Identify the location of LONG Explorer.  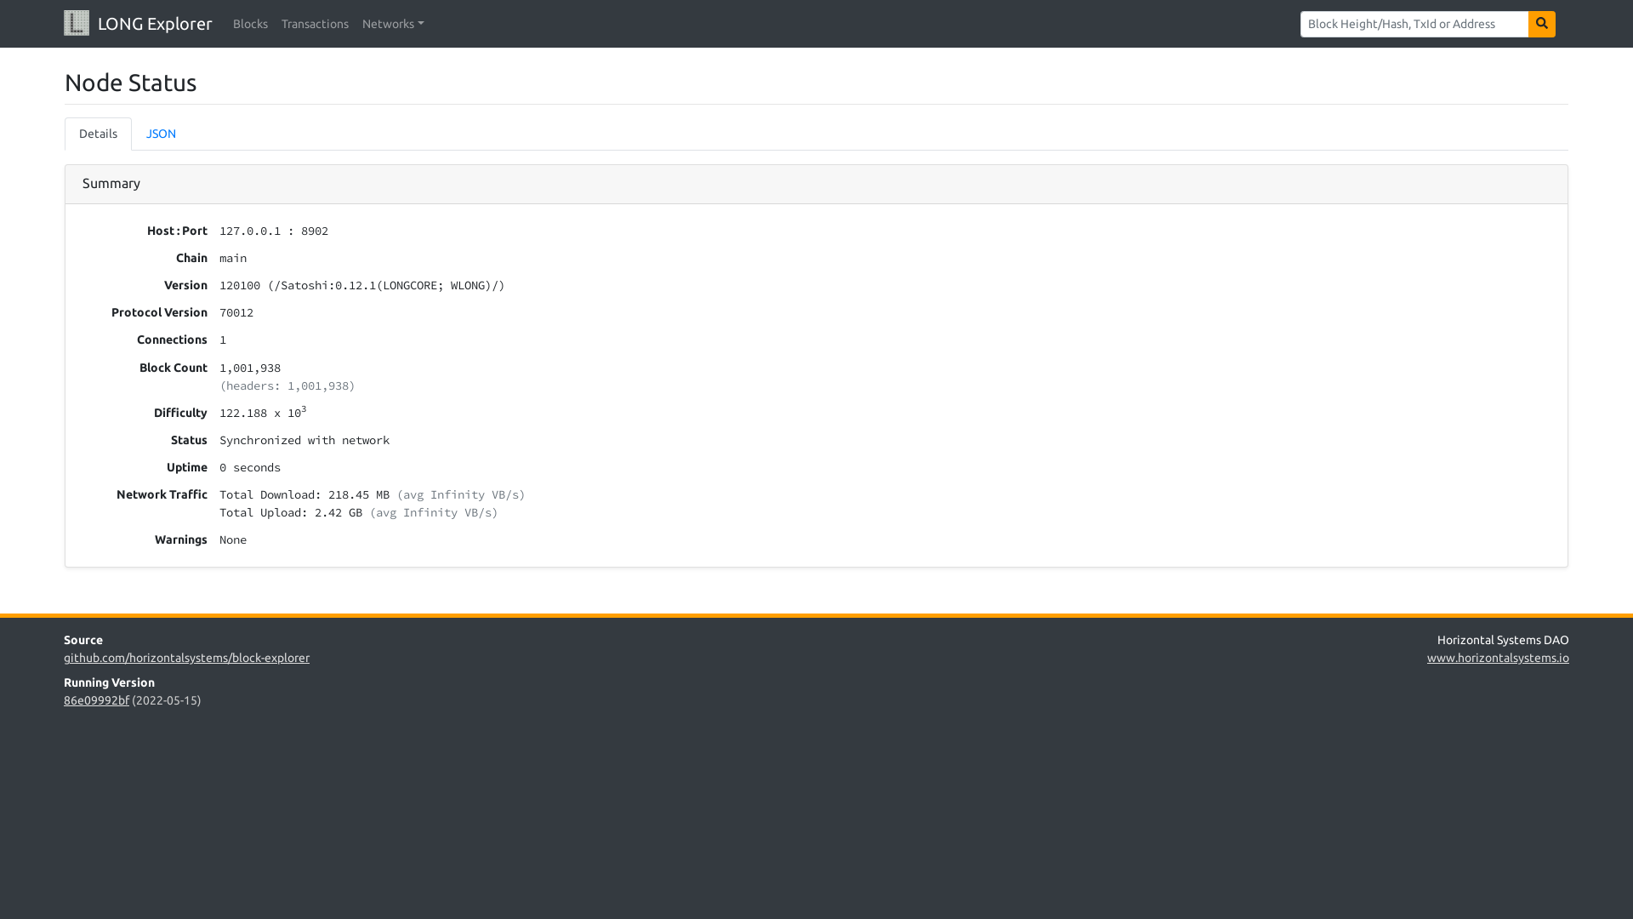
(138, 24).